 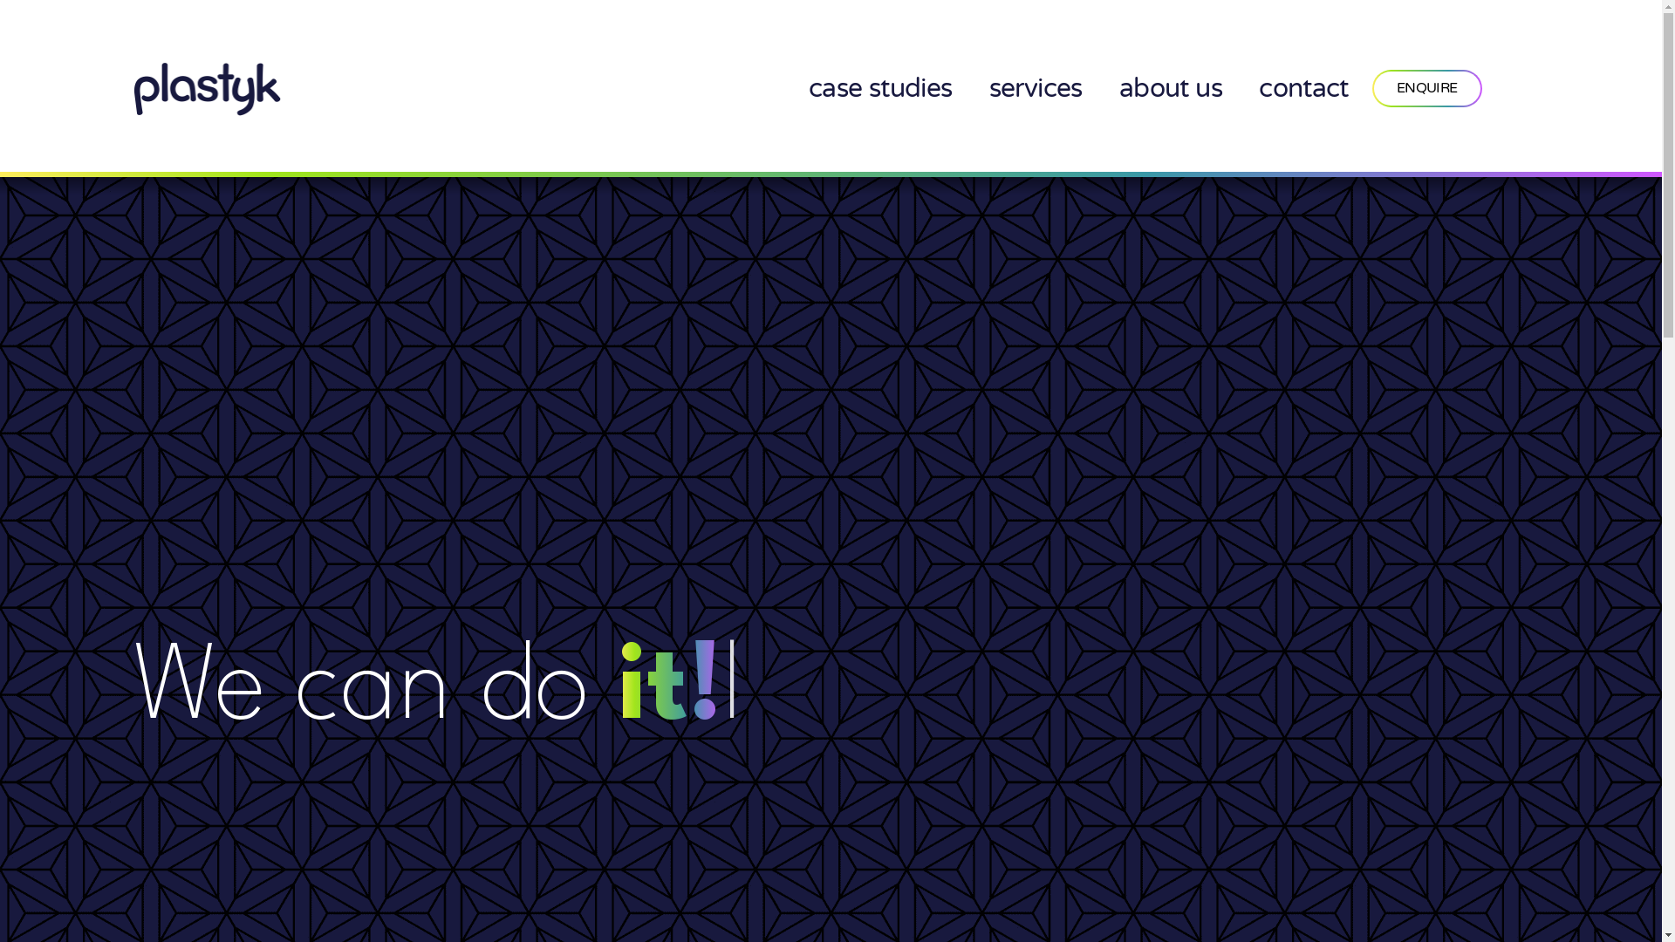 What do you see at coordinates (1171, 89) in the screenshot?
I see `about us` at bounding box center [1171, 89].